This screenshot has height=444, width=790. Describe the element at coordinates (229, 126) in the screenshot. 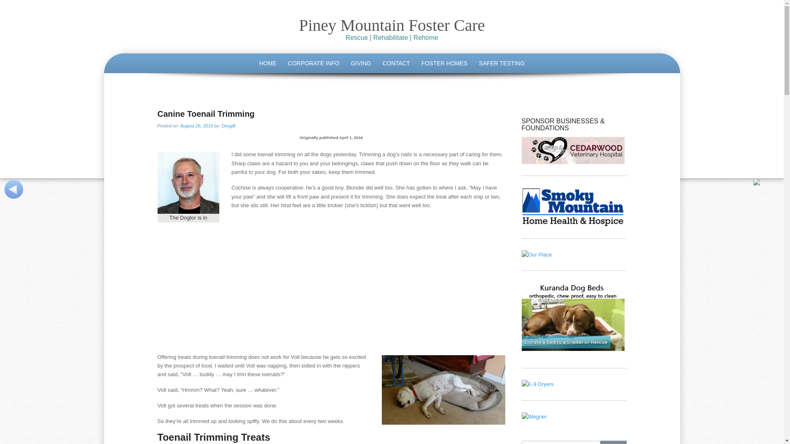

I see `DougB` at that location.